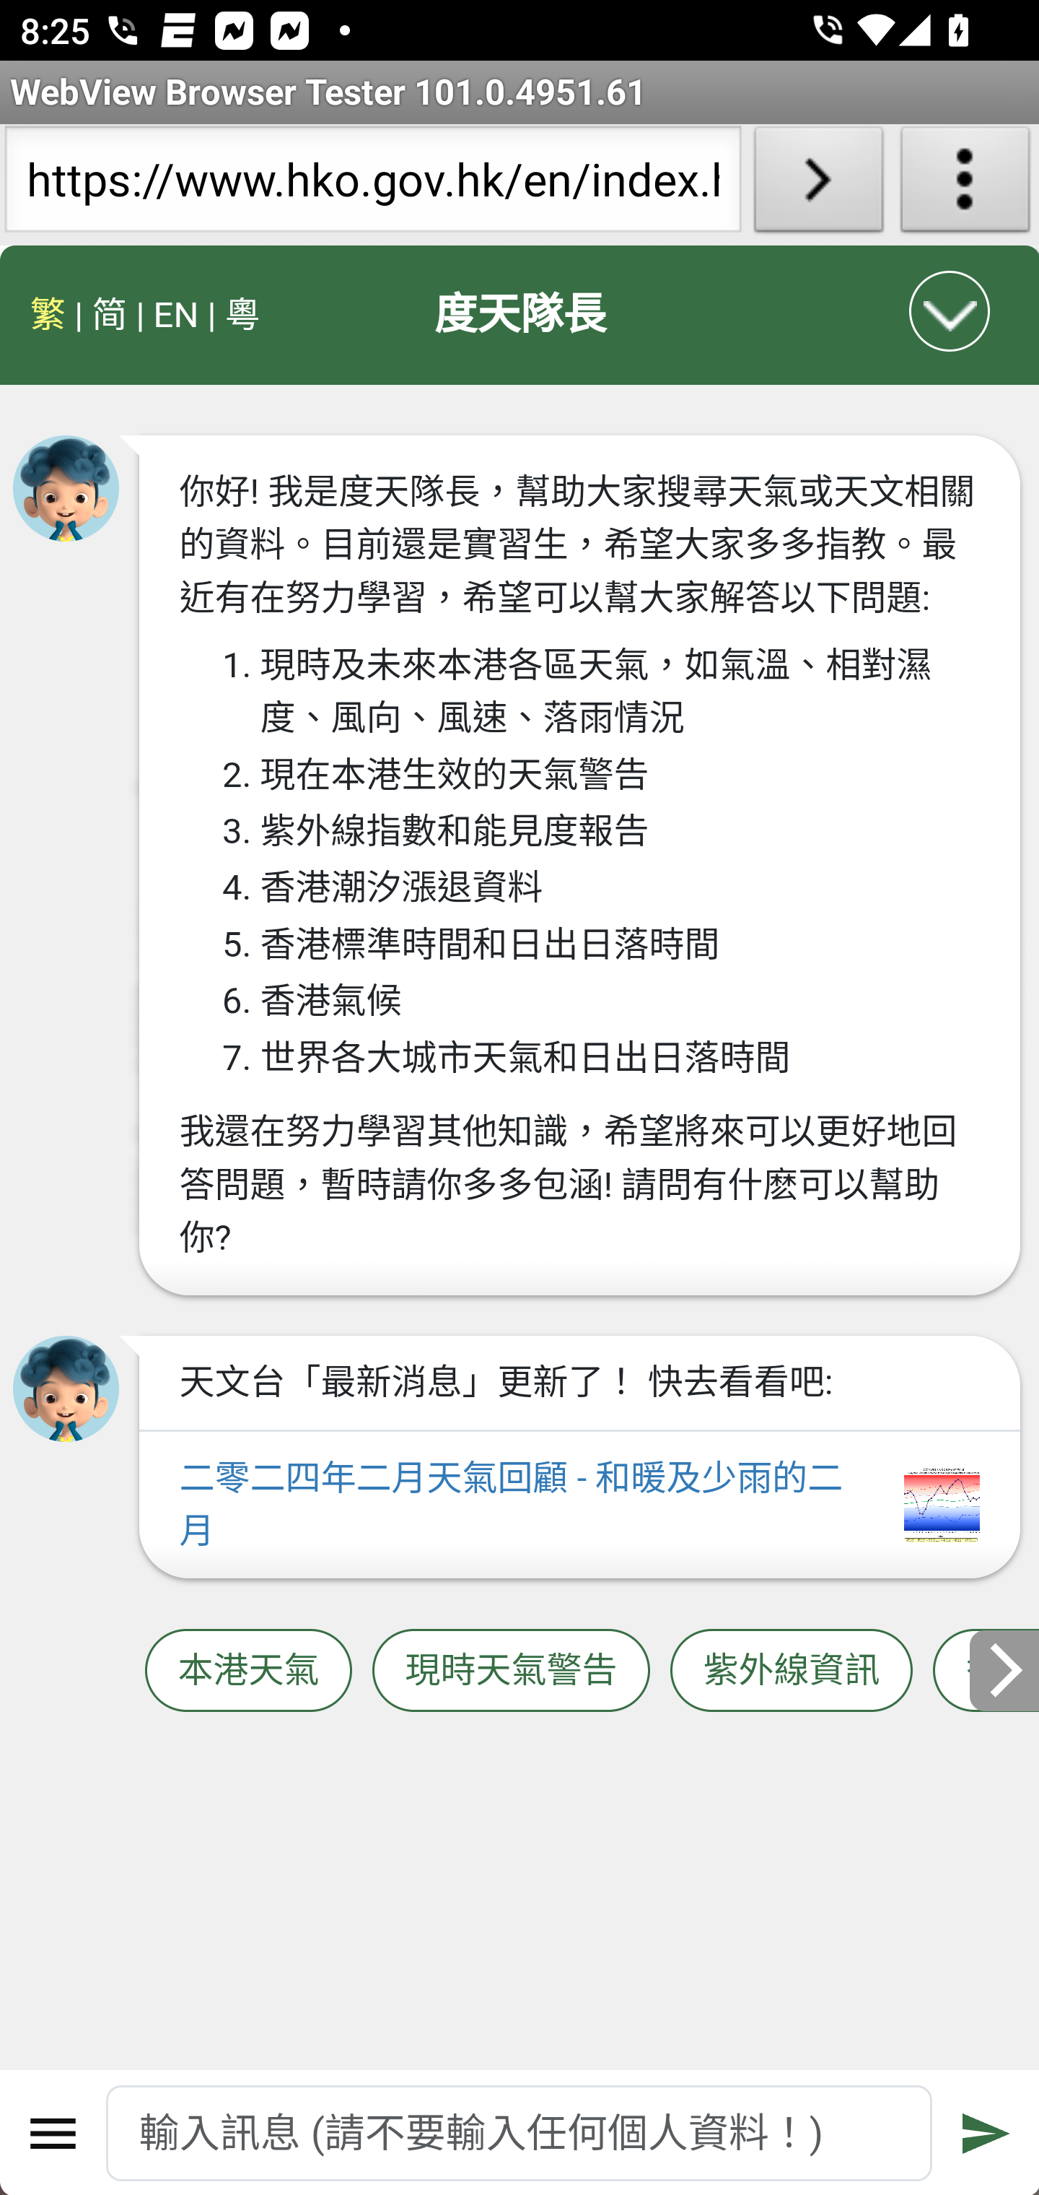 The height and width of the screenshot is (2195, 1039). I want to click on 简, so click(110, 315).